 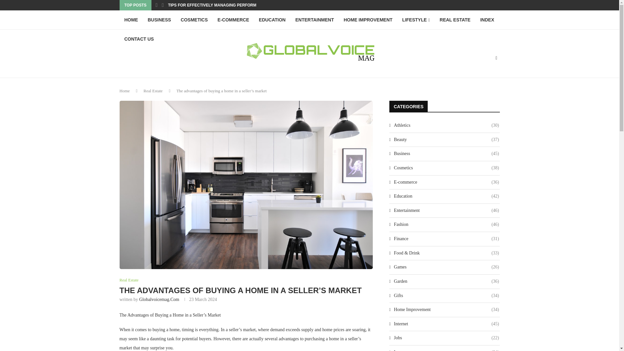 What do you see at coordinates (131, 20) in the screenshot?
I see `HOME` at bounding box center [131, 20].